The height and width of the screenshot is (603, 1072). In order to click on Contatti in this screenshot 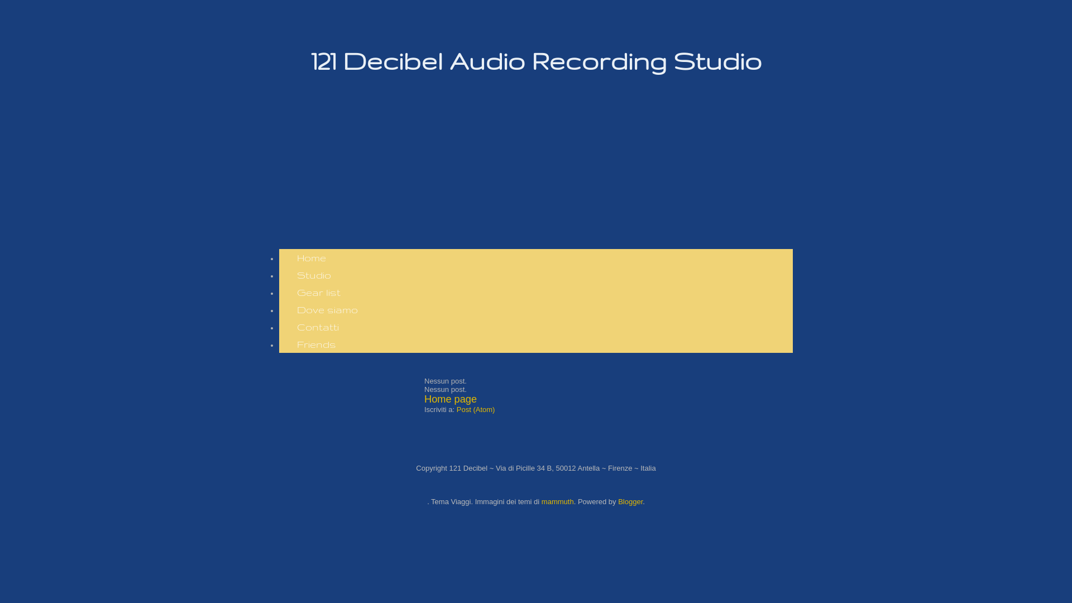, I will do `click(318, 327)`.